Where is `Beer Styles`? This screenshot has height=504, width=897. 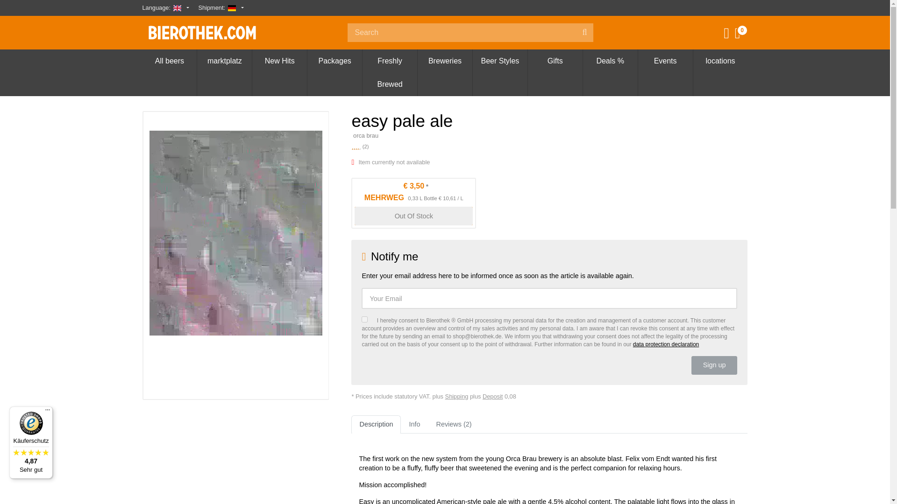 Beer Styles is located at coordinates (500, 61).